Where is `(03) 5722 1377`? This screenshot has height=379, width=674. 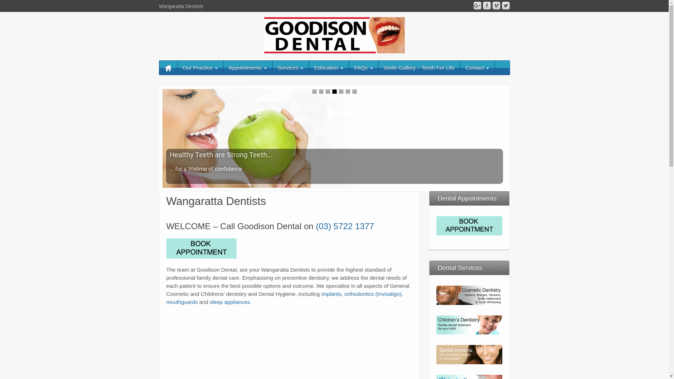 (03) 5722 1377 is located at coordinates (345, 226).